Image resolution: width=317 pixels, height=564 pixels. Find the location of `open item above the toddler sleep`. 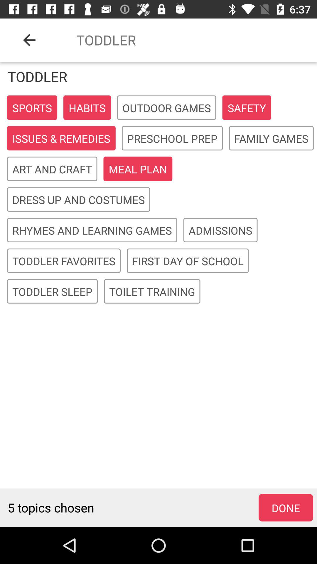

open item above the toddler sleep is located at coordinates (64, 261).